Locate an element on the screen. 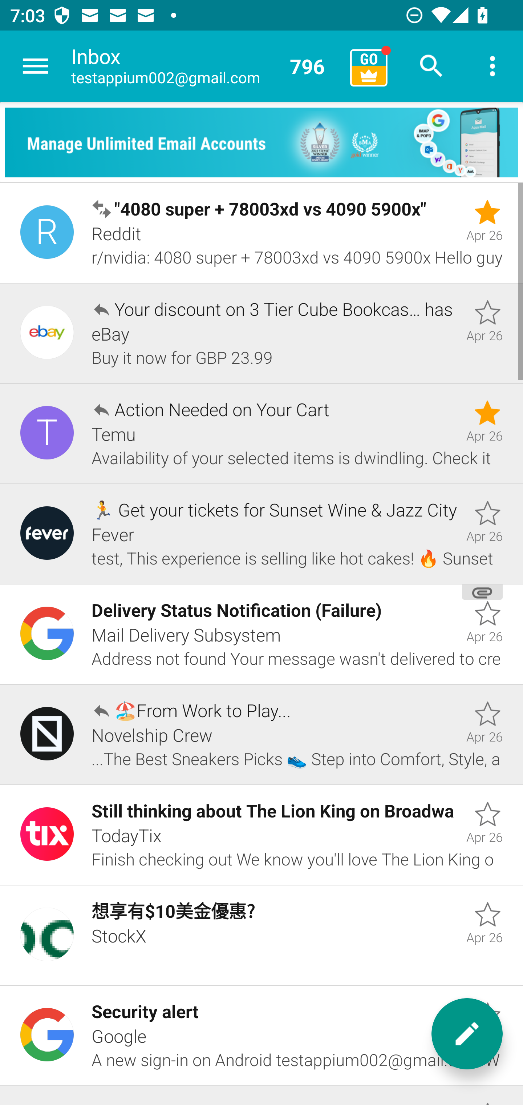 This screenshot has height=1105, width=523. Search is located at coordinates (431, 66).